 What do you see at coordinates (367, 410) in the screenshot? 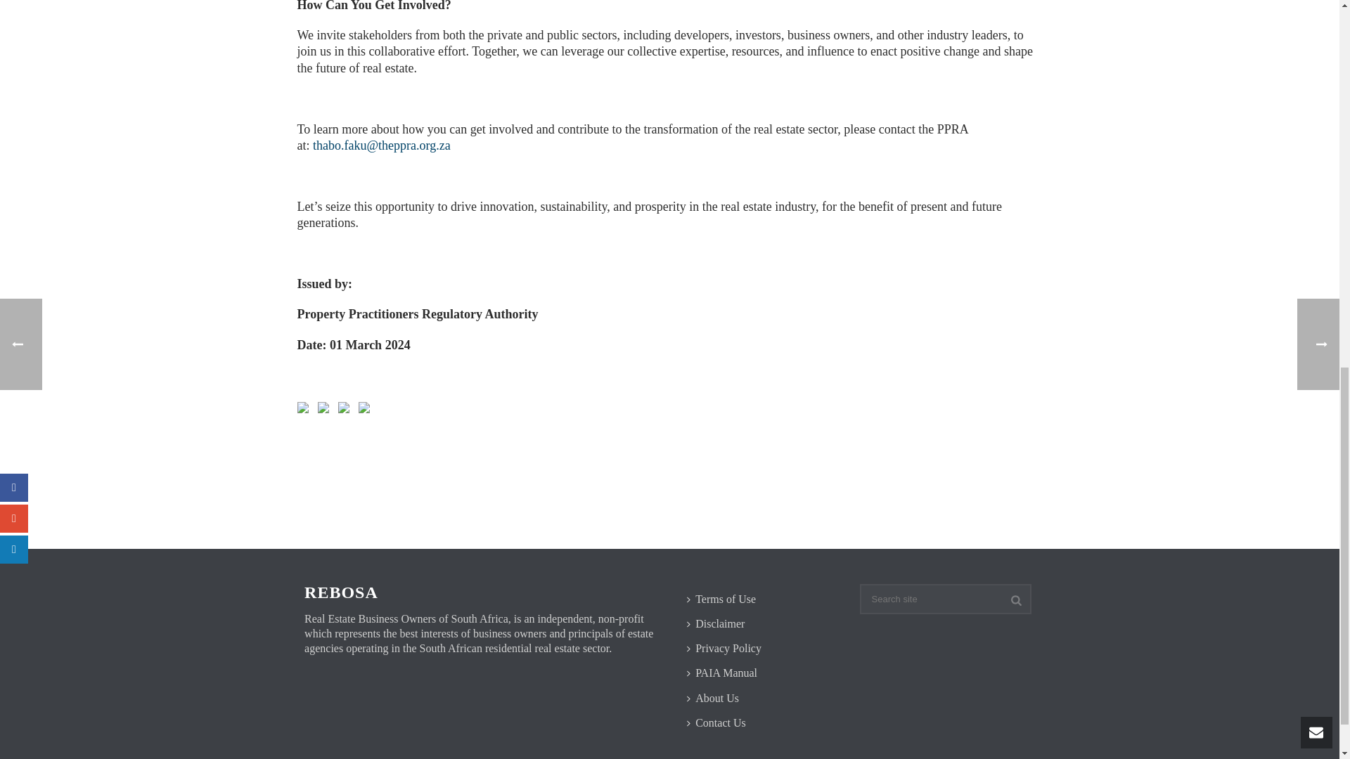
I see `Share by email` at bounding box center [367, 410].